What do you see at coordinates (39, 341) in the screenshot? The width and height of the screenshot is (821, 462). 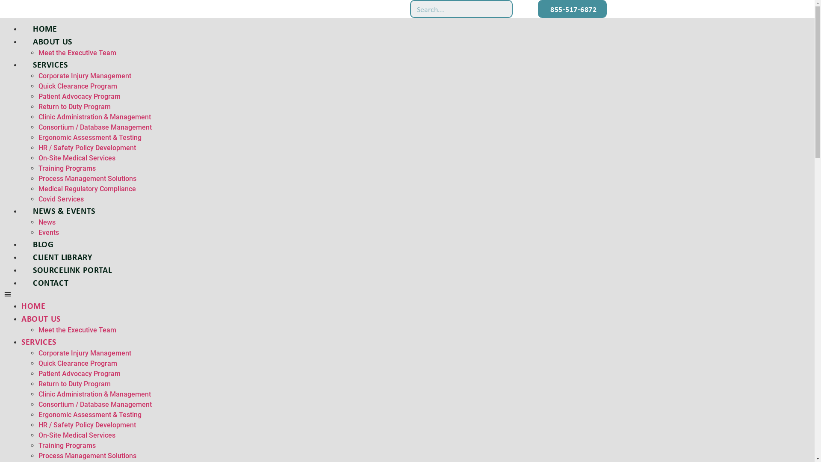 I see `SERVICES` at bounding box center [39, 341].